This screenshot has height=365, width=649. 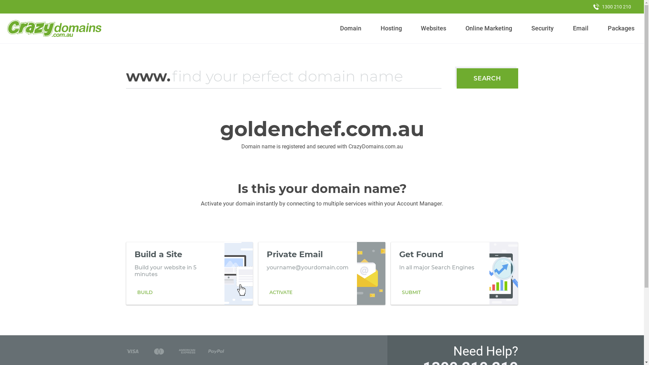 I want to click on Build a Site
Build your website in 5 minutes
BUILD, so click(x=189, y=273).